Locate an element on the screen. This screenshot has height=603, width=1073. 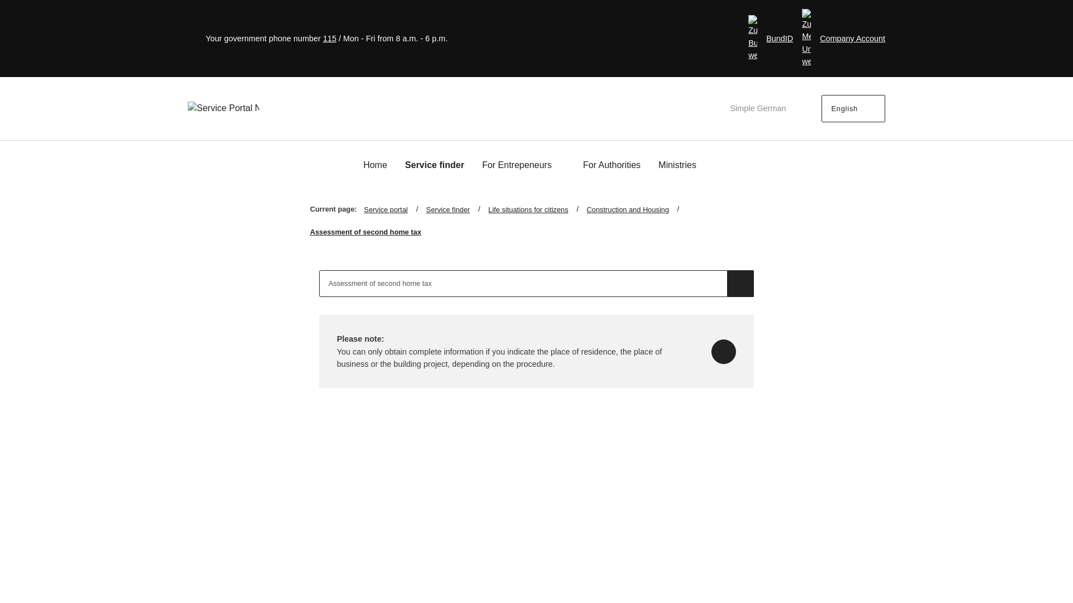
Ministries is located at coordinates (684, 165).